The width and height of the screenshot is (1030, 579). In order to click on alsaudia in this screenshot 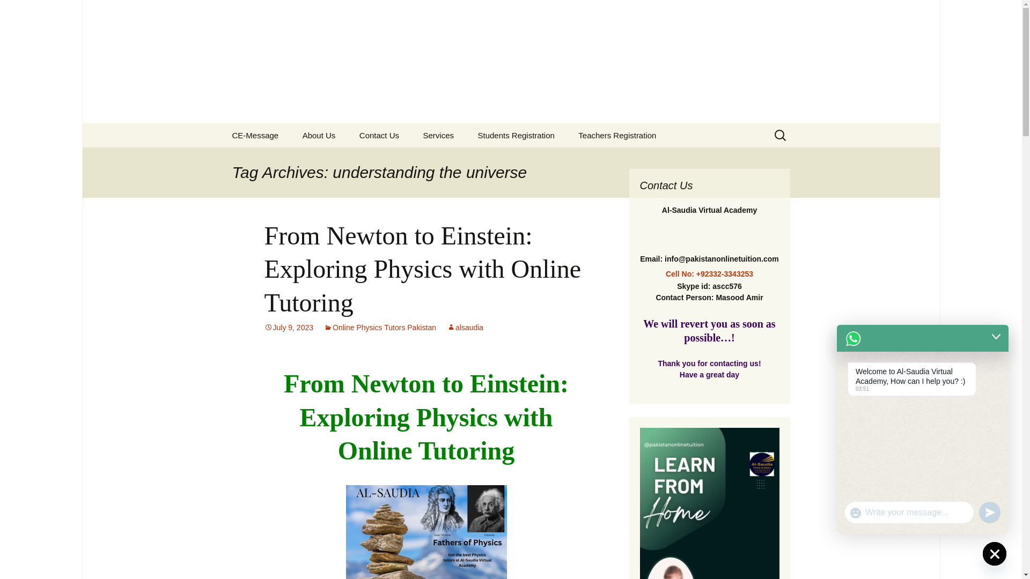, I will do `click(465, 327)`.